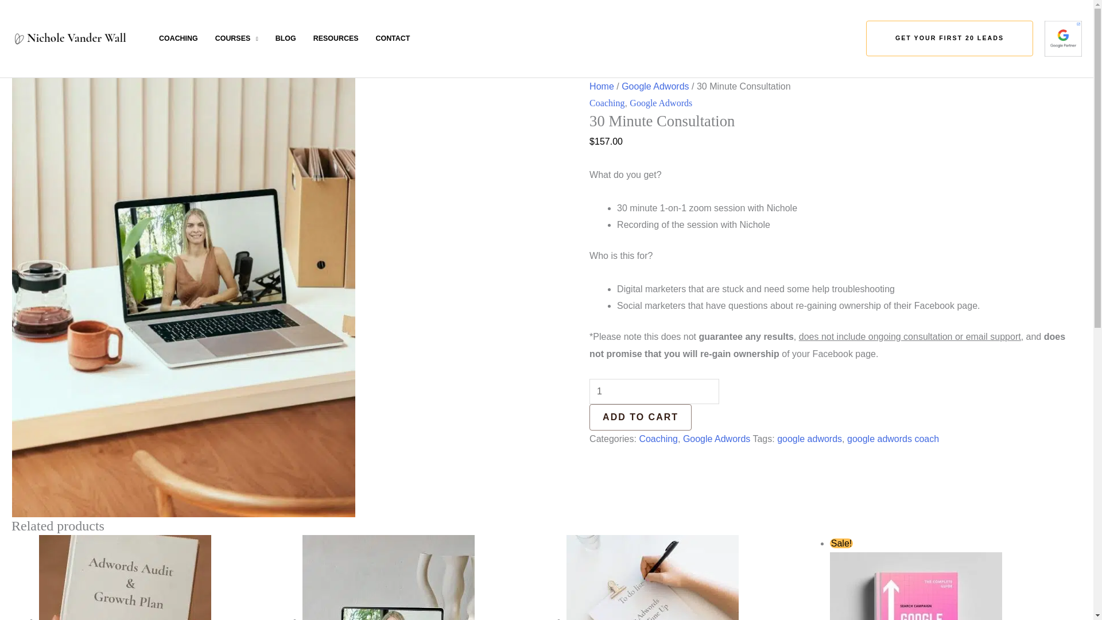 This screenshot has height=620, width=1102. What do you see at coordinates (809, 439) in the screenshot?
I see `google adwords` at bounding box center [809, 439].